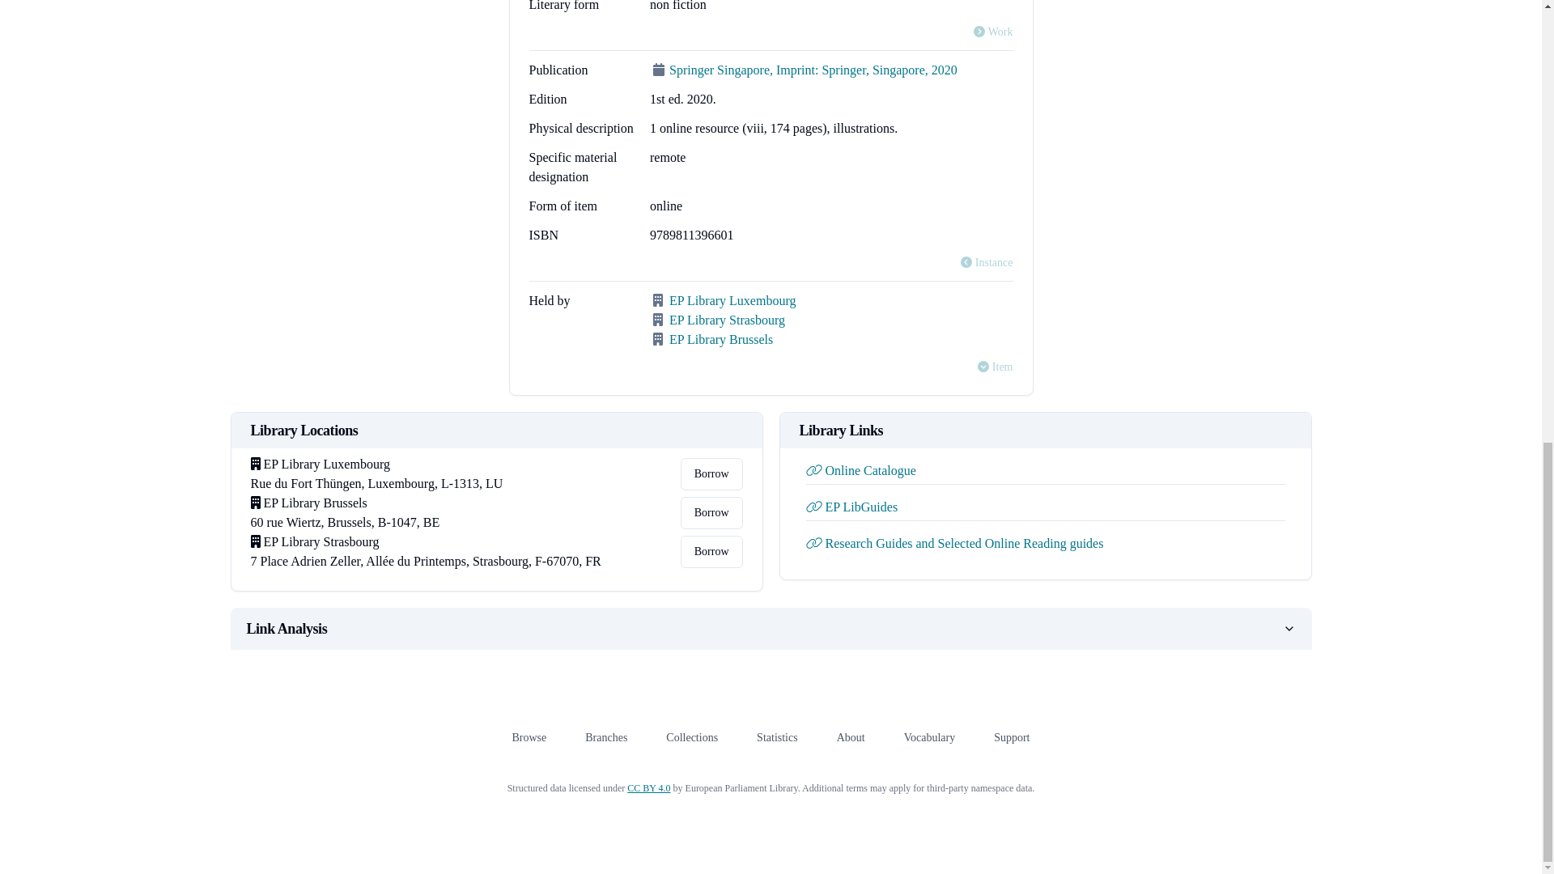 Image resolution: width=1554 pixels, height=874 pixels. Describe the element at coordinates (777, 737) in the screenshot. I see `Statistics` at that location.